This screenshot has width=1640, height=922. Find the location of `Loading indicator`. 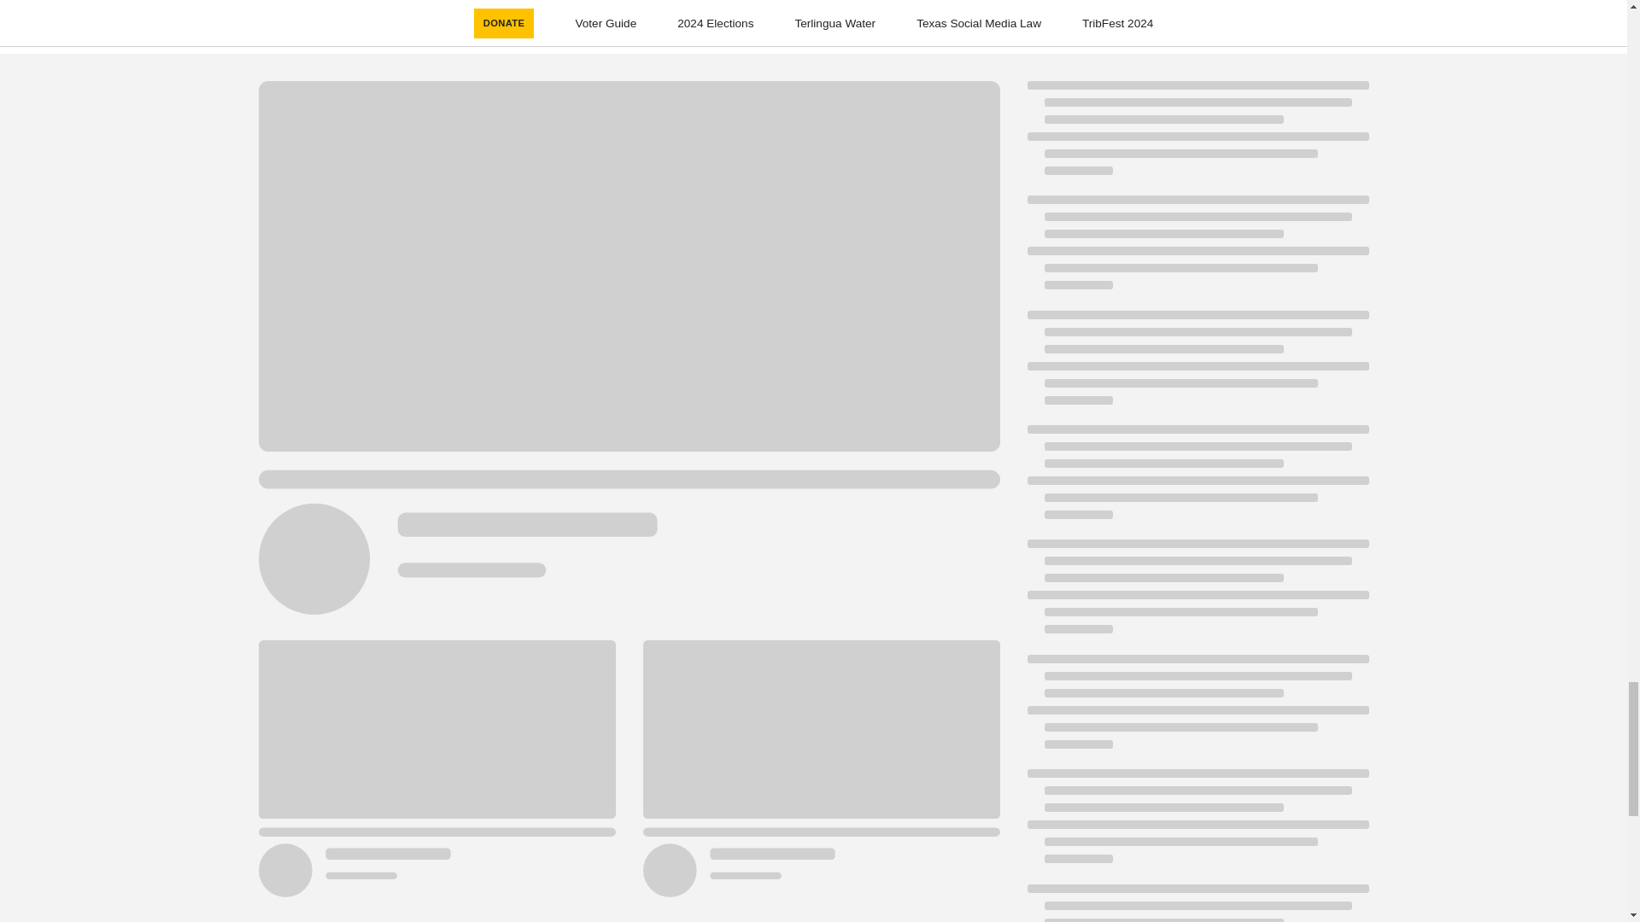

Loading indicator is located at coordinates (1197, 137).